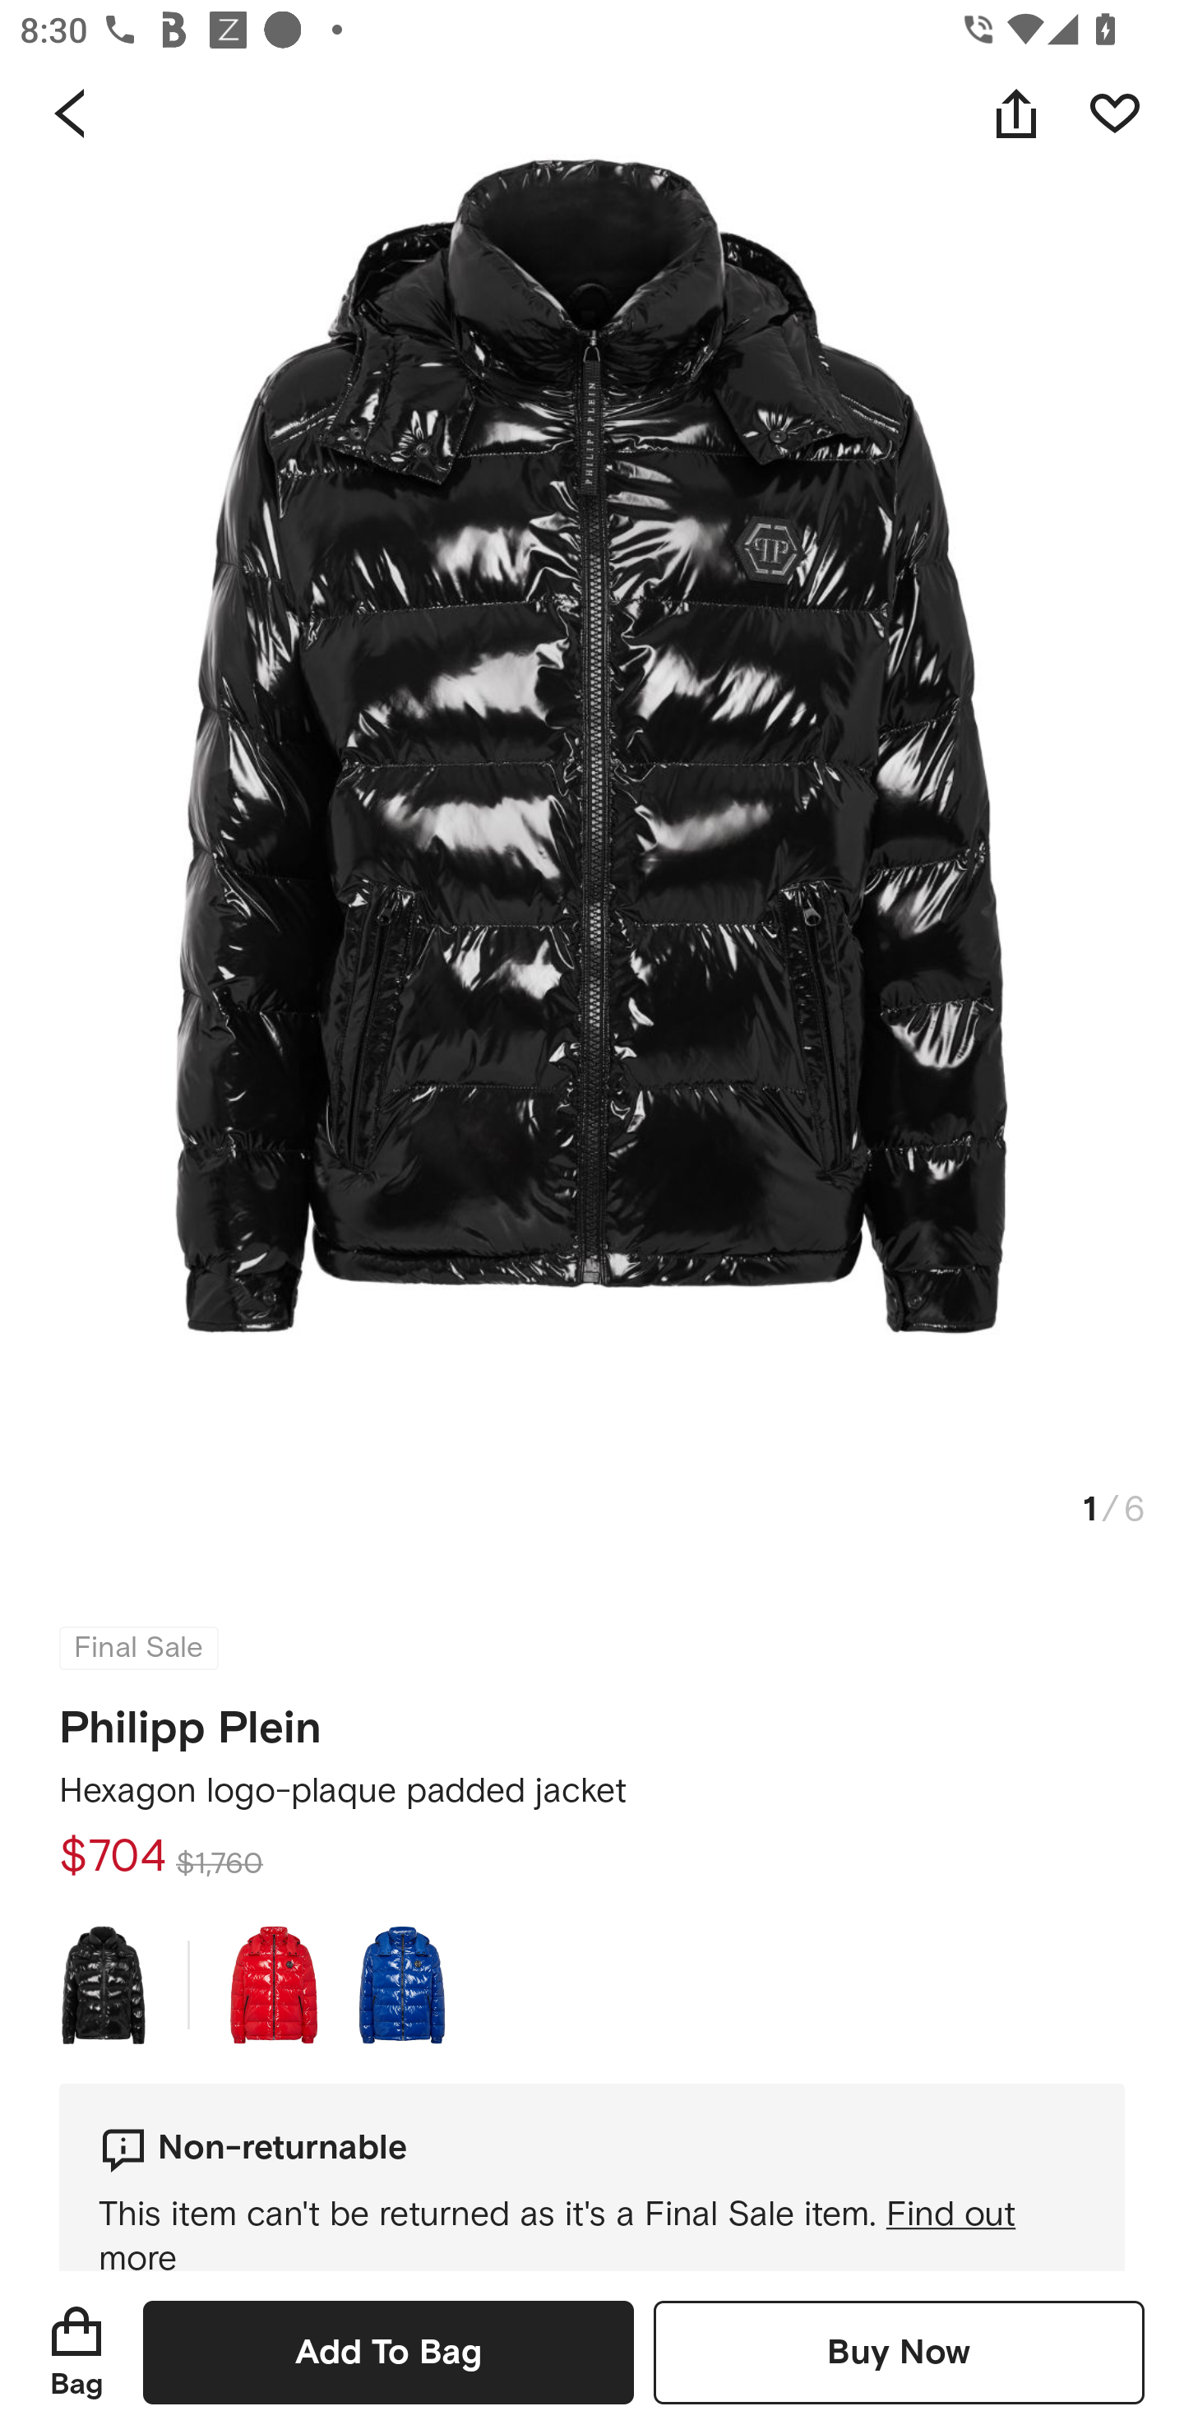 The width and height of the screenshot is (1184, 2434). I want to click on Buy Now, so click(899, 2352).